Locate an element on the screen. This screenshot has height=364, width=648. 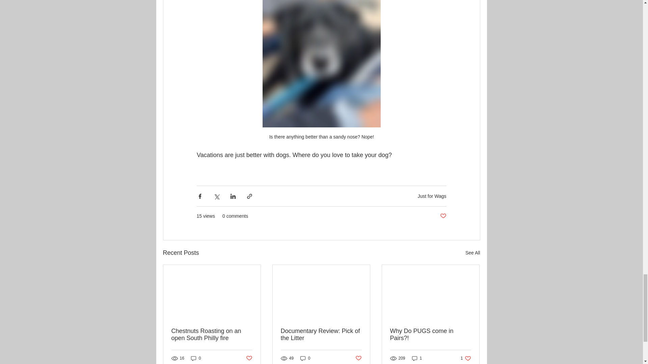
0 is located at coordinates (443, 216).